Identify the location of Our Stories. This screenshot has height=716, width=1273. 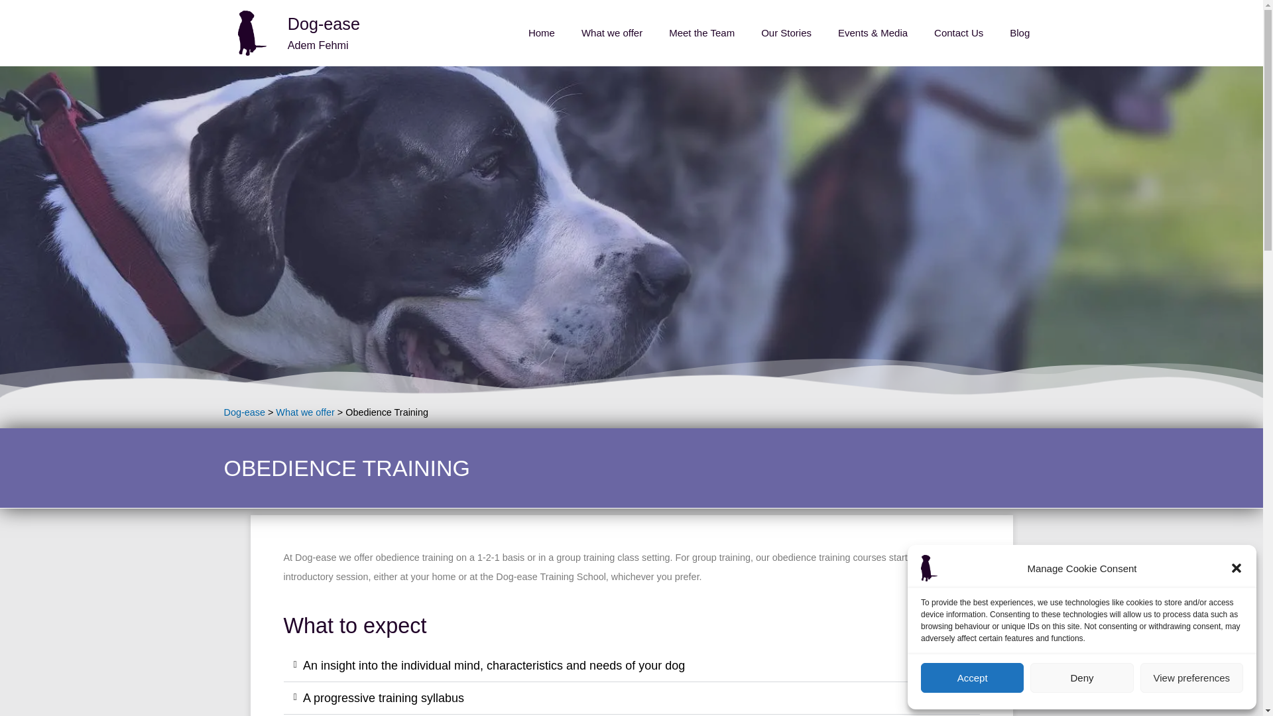
(786, 33).